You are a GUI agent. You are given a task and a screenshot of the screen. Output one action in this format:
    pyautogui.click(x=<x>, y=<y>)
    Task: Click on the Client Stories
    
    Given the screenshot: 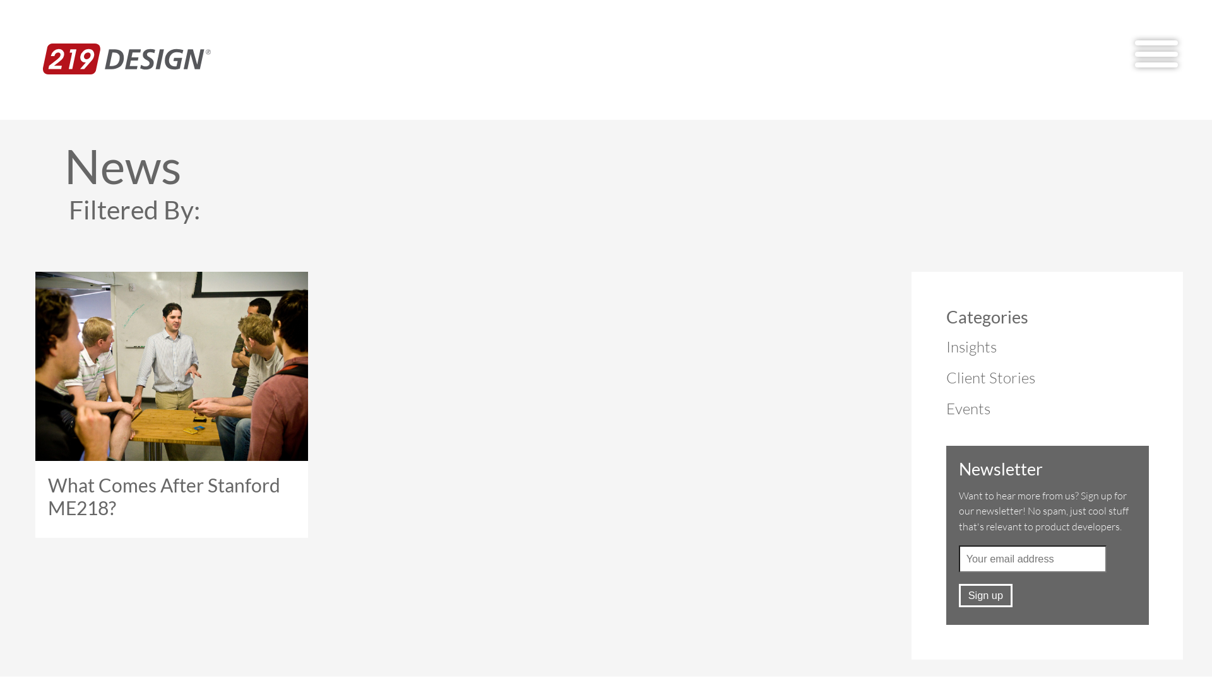 What is the action you would take?
    pyautogui.click(x=991, y=378)
    